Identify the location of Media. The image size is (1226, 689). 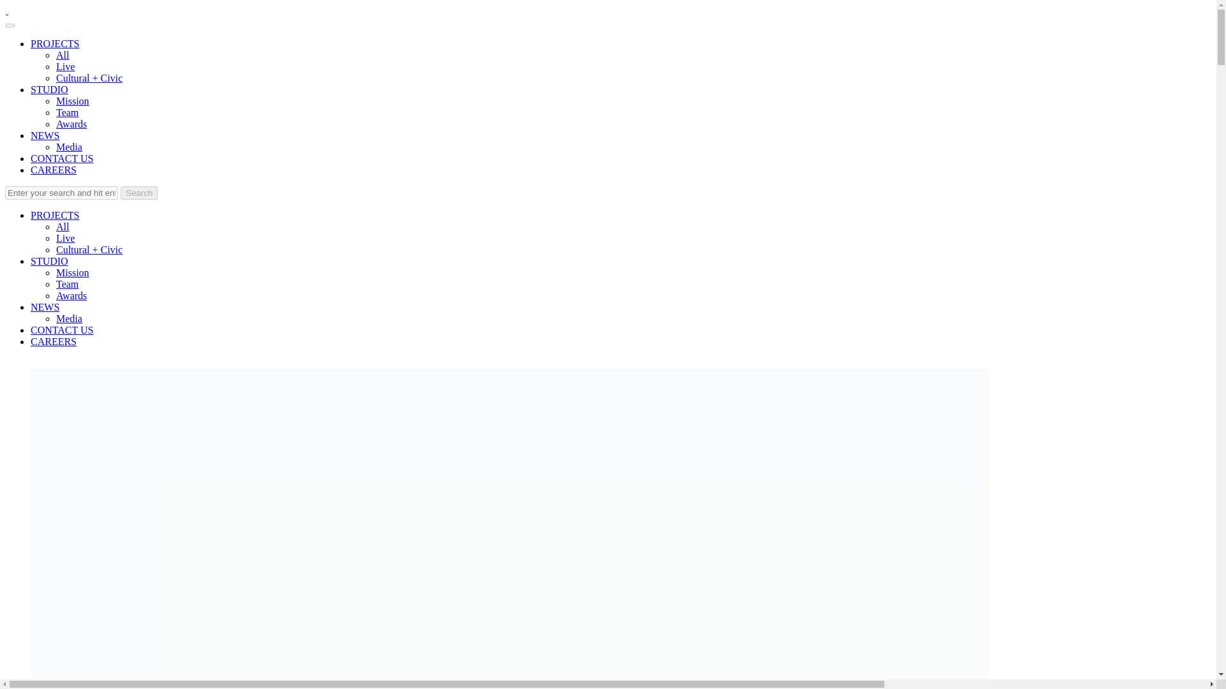
(69, 147).